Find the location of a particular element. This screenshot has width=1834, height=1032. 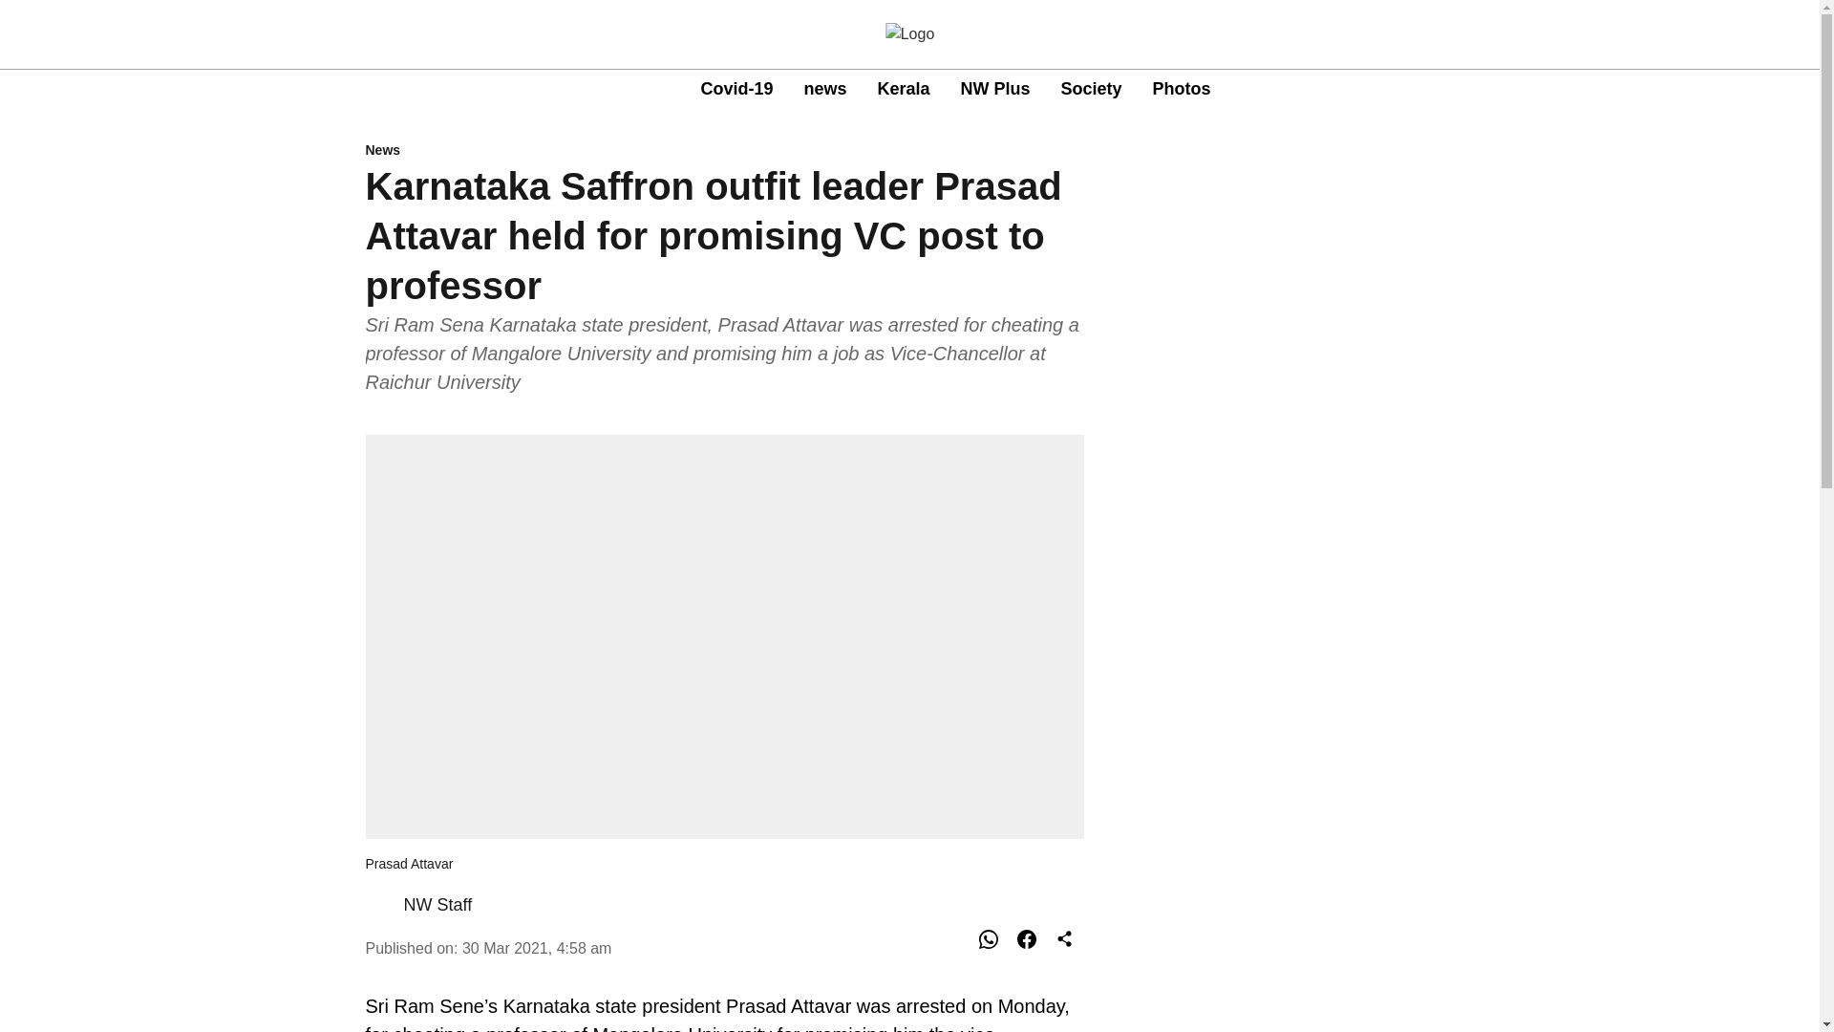

NW Plus is located at coordinates (954, 90).